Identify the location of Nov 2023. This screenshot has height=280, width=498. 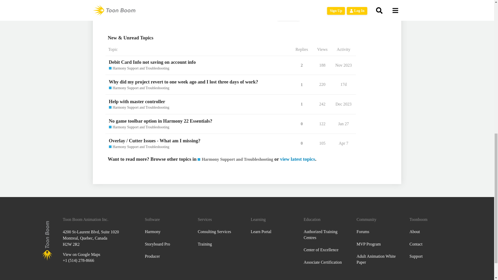
(343, 65).